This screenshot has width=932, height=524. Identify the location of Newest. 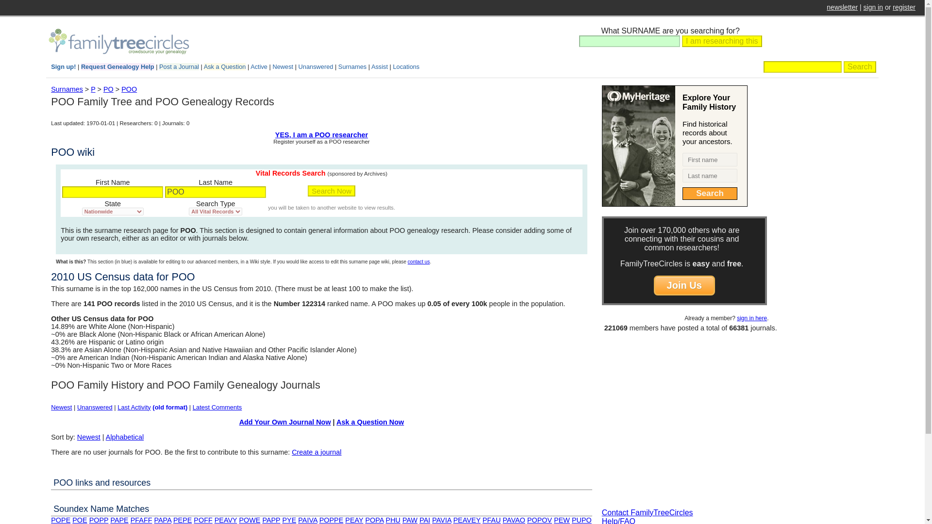
(89, 437).